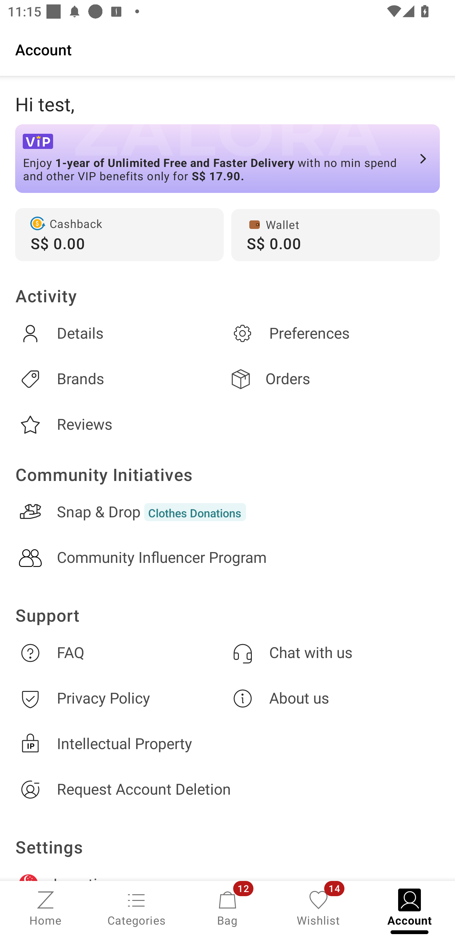 Image resolution: width=455 pixels, height=936 pixels. What do you see at coordinates (121, 424) in the screenshot?
I see `Reviews` at bounding box center [121, 424].